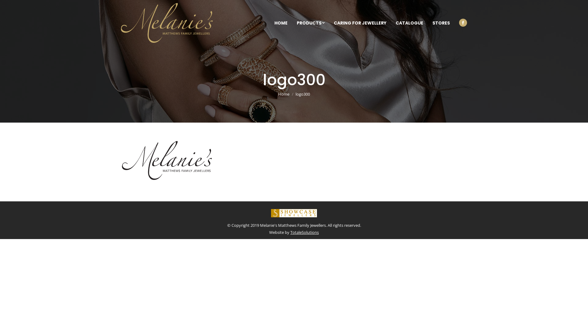  Describe the element at coordinates (281, 23) in the screenshot. I see `HOME` at that location.